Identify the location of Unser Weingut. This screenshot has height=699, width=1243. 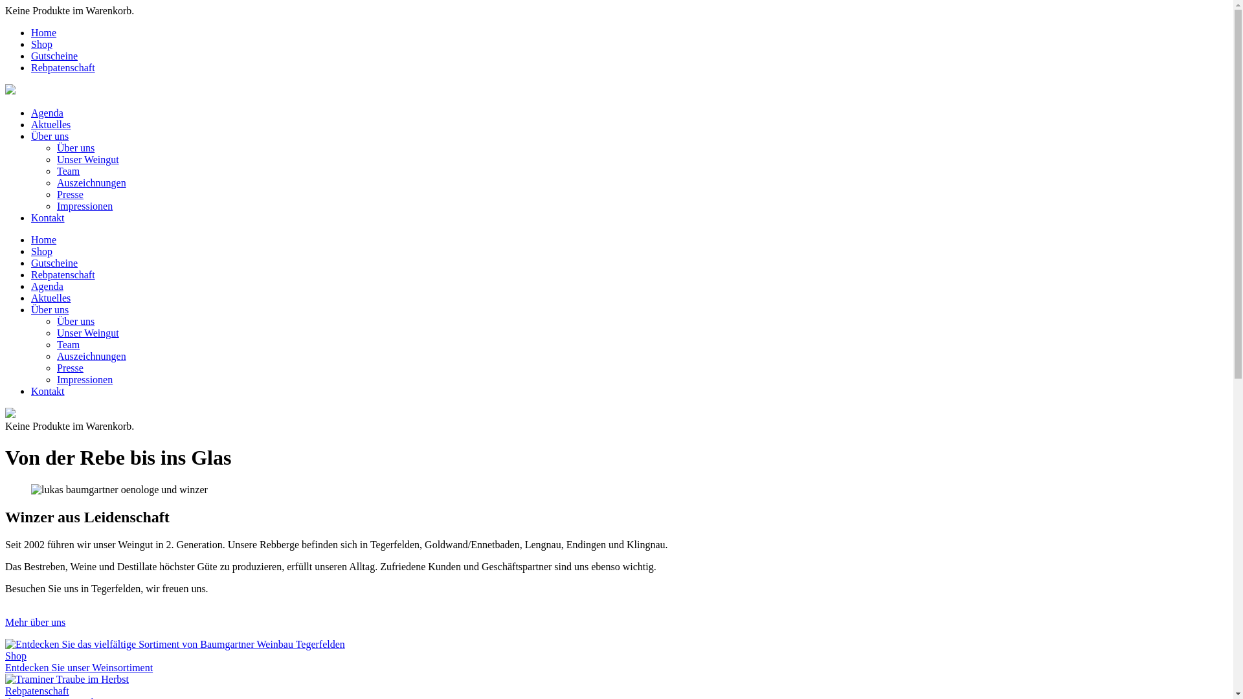
(88, 333).